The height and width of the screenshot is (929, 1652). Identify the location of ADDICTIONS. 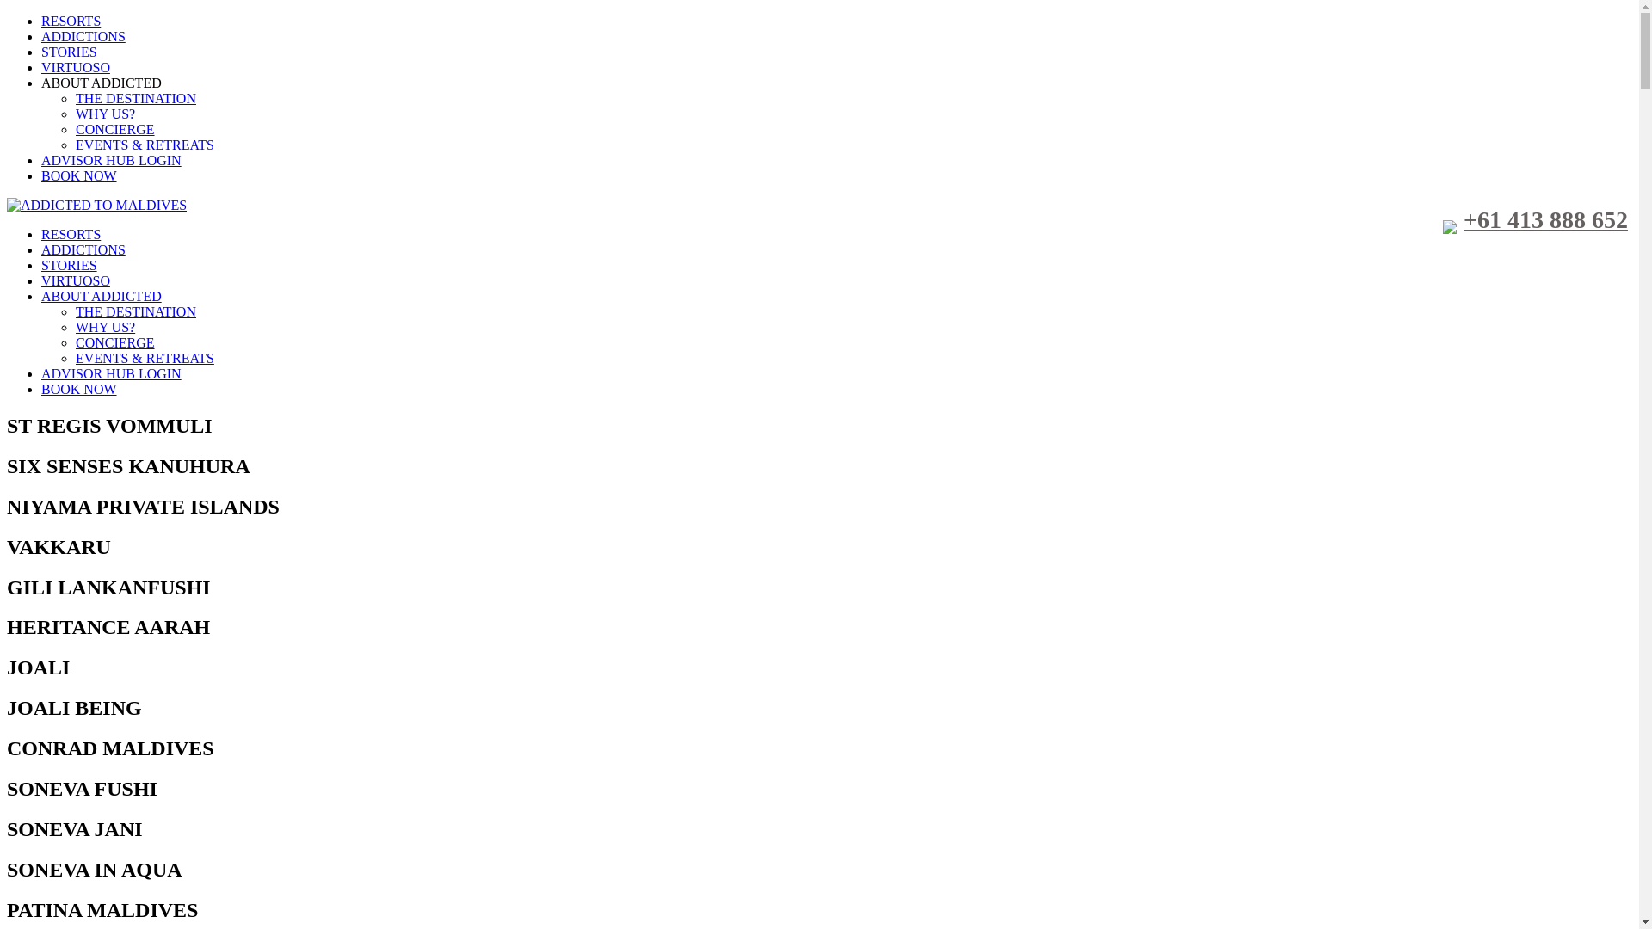
(83, 249).